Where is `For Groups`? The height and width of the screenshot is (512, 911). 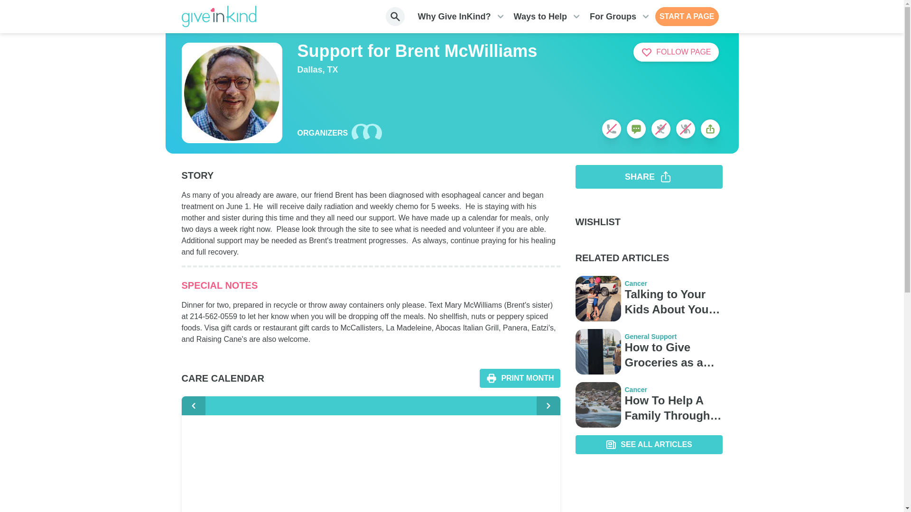 For Groups is located at coordinates (613, 17).